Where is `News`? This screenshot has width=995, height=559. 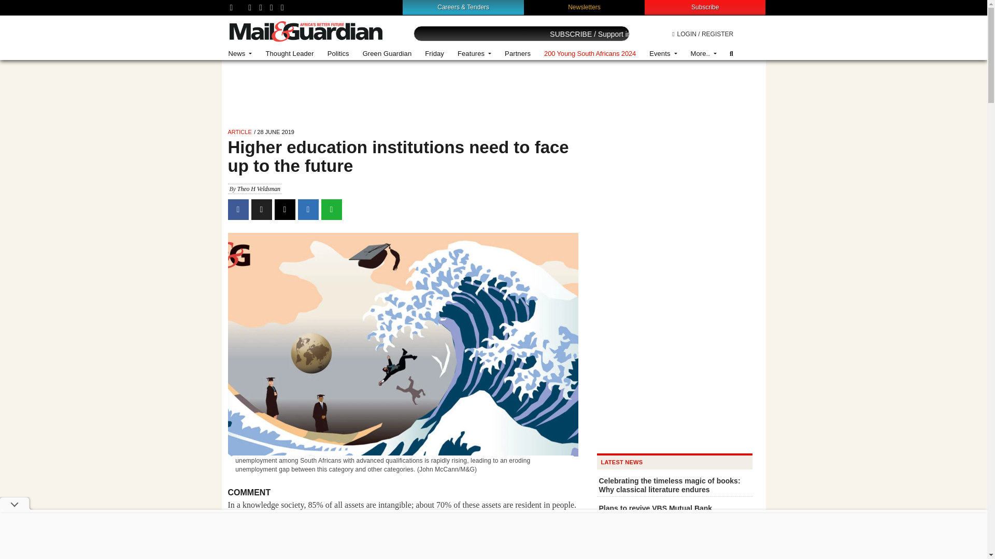
News is located at coordinates (240, 54).